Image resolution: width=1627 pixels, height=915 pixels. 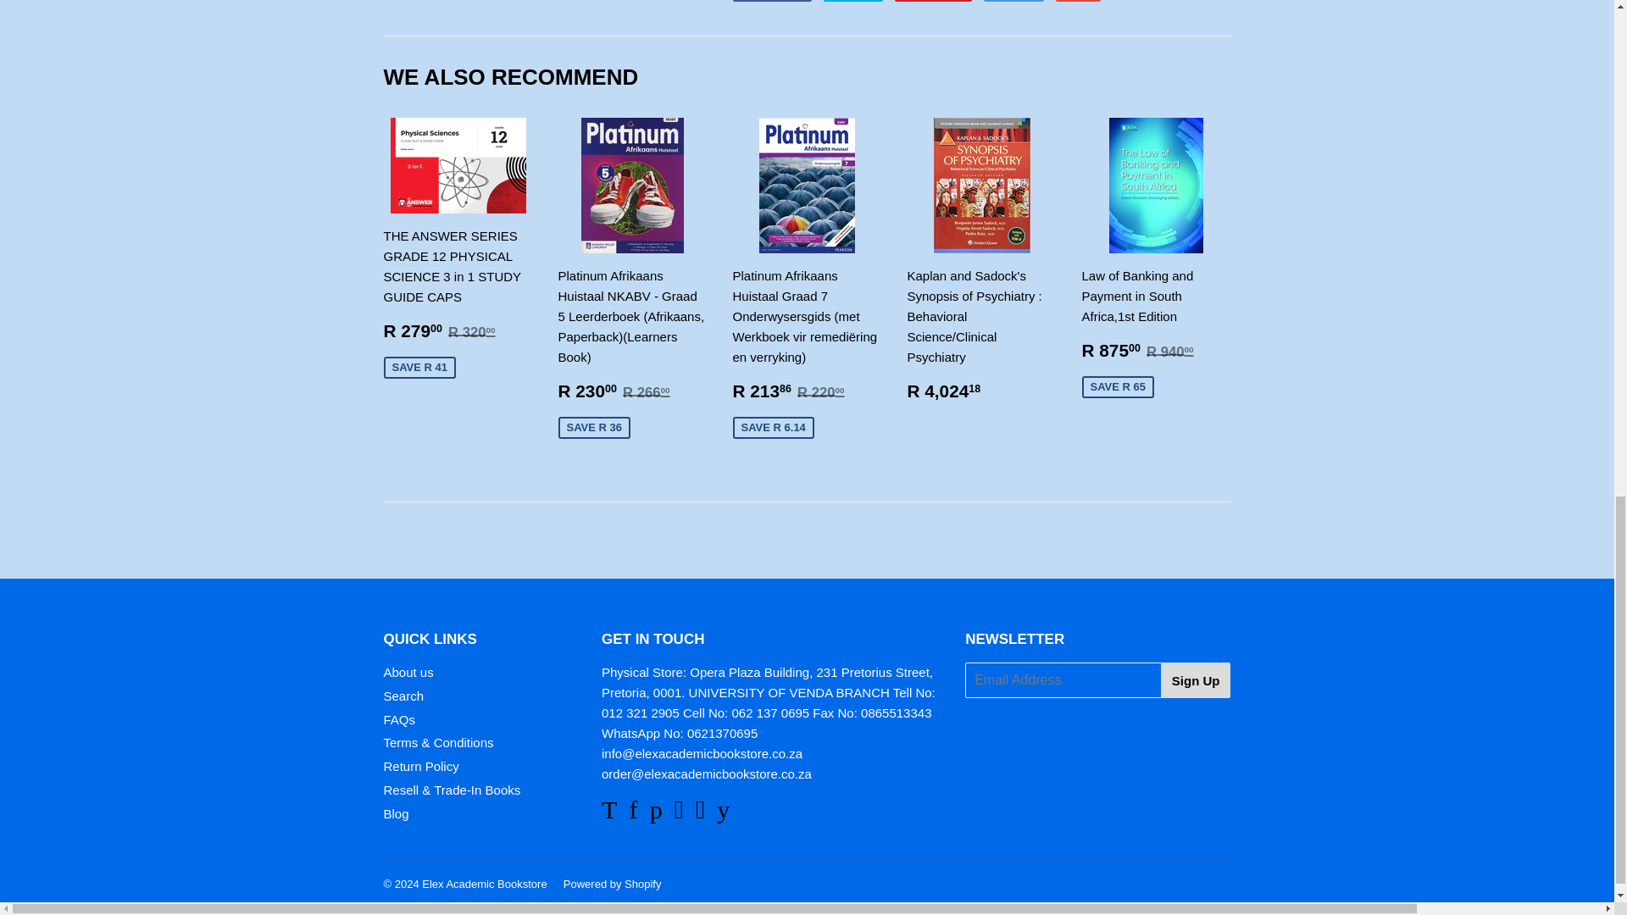 I want to click on Elex Academic Bookstore on Google, so click(x=679, y=813).